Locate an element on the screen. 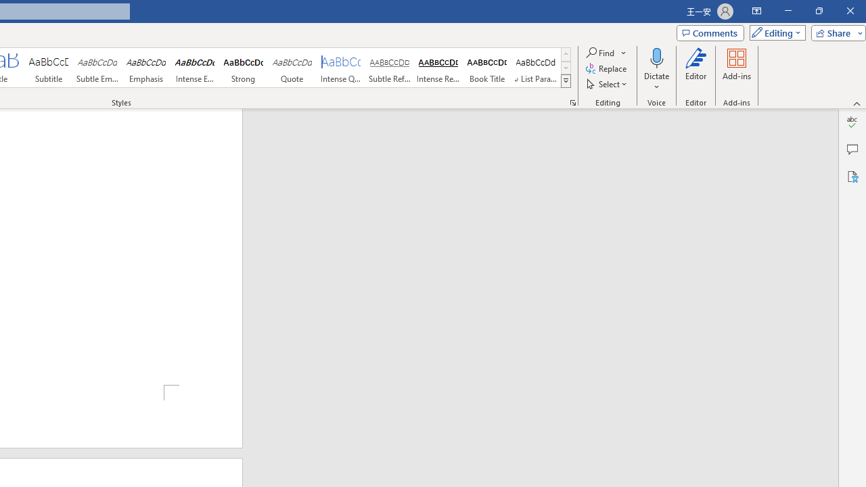 The image size is (866, 487). Select is located at coordinates (608, 84).